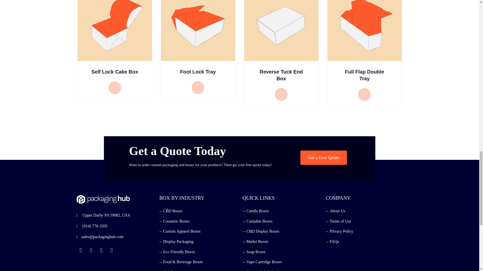 The height and width of the screenshot is (271, 483). I want to click on Get a Free Qoute, so click(324, 158).